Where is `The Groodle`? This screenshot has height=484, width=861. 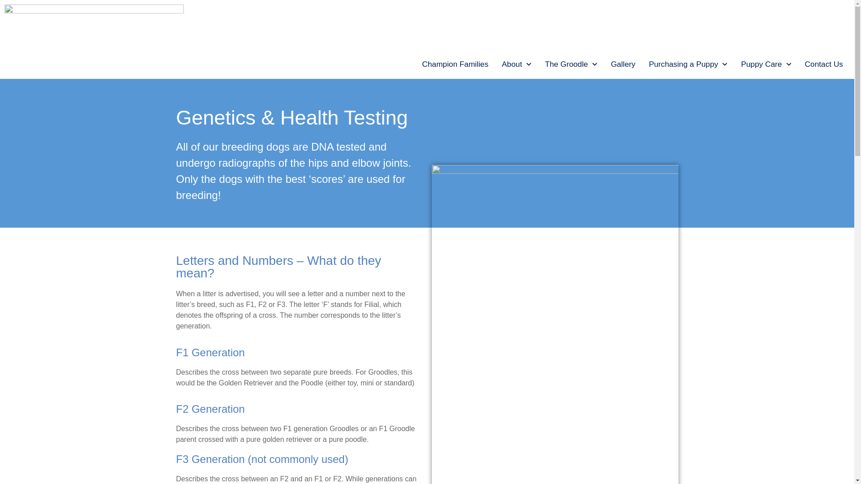 The Groodle is located at coordinates (571, 64).